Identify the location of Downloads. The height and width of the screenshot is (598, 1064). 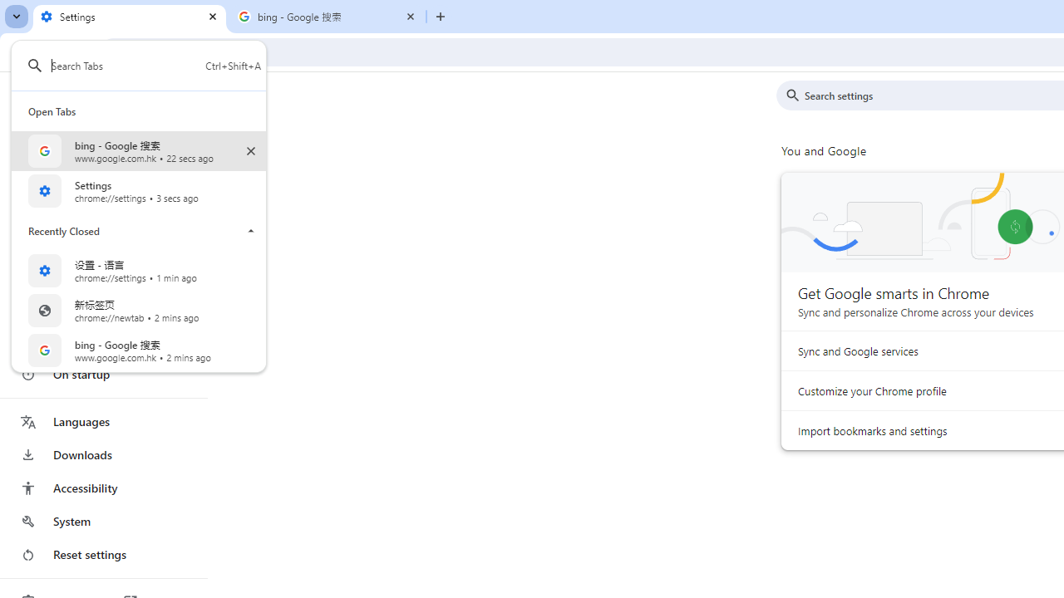
(103, 455).